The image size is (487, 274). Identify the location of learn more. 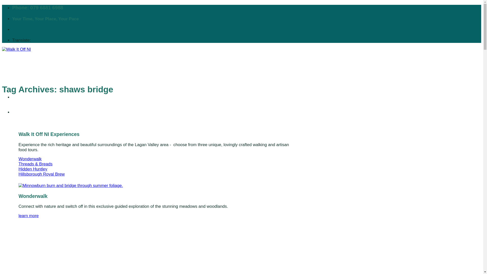
(28, 216).